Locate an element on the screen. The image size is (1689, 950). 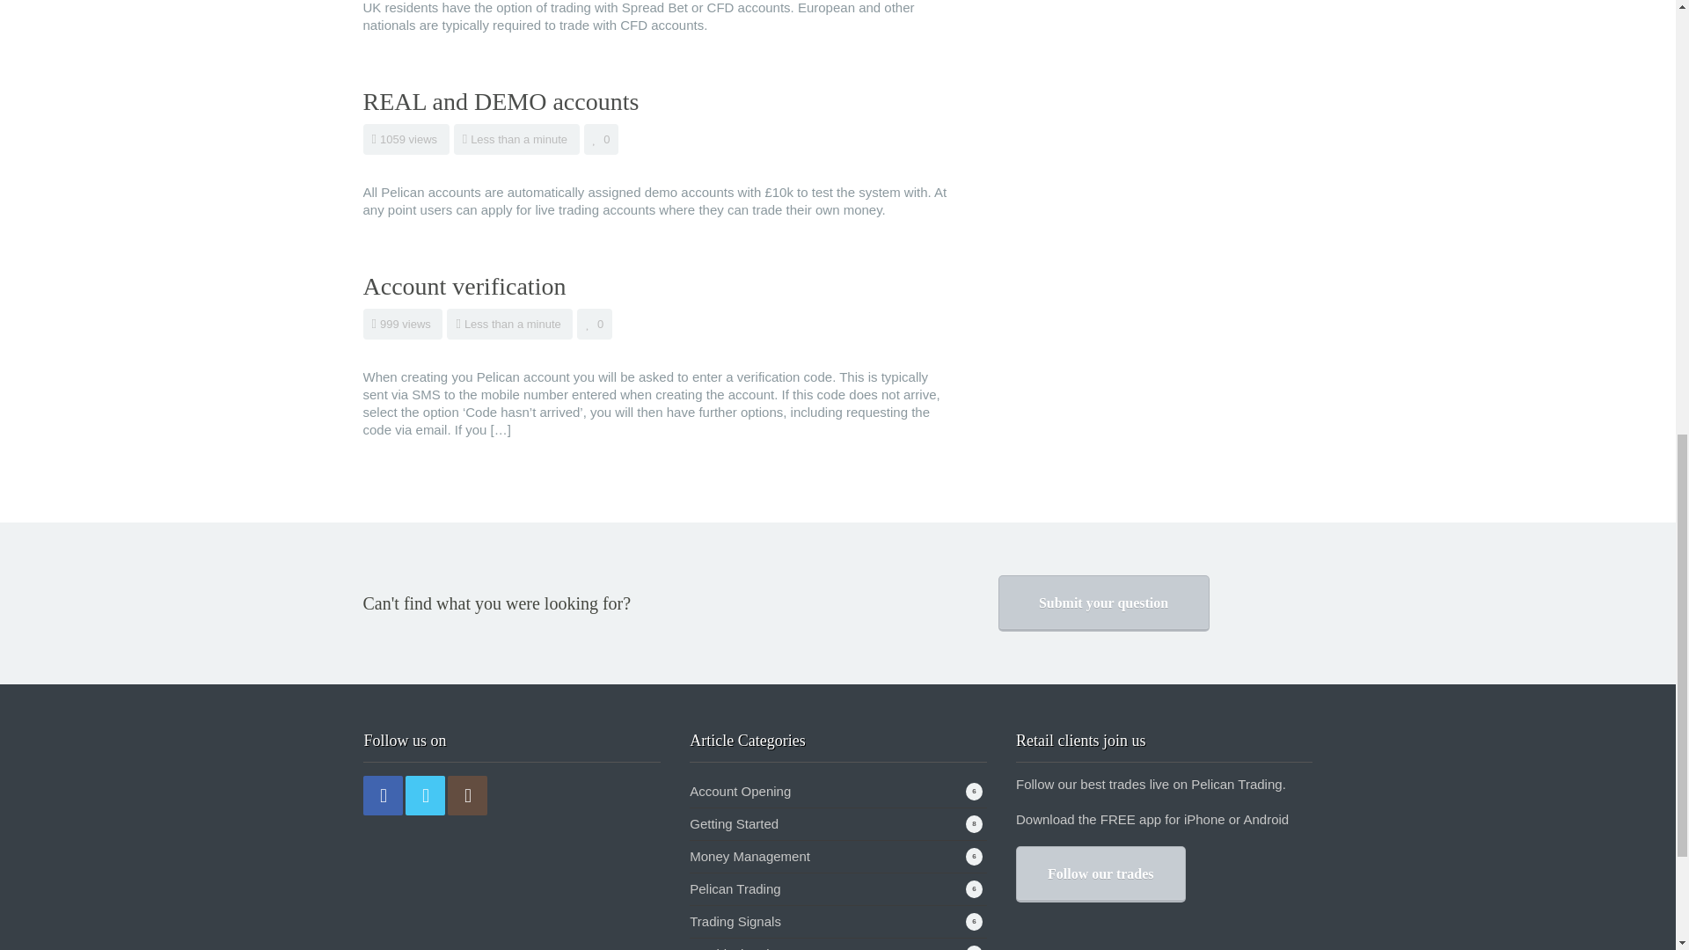
Permanent Link to Account verification is located at coordinates (464, 286).